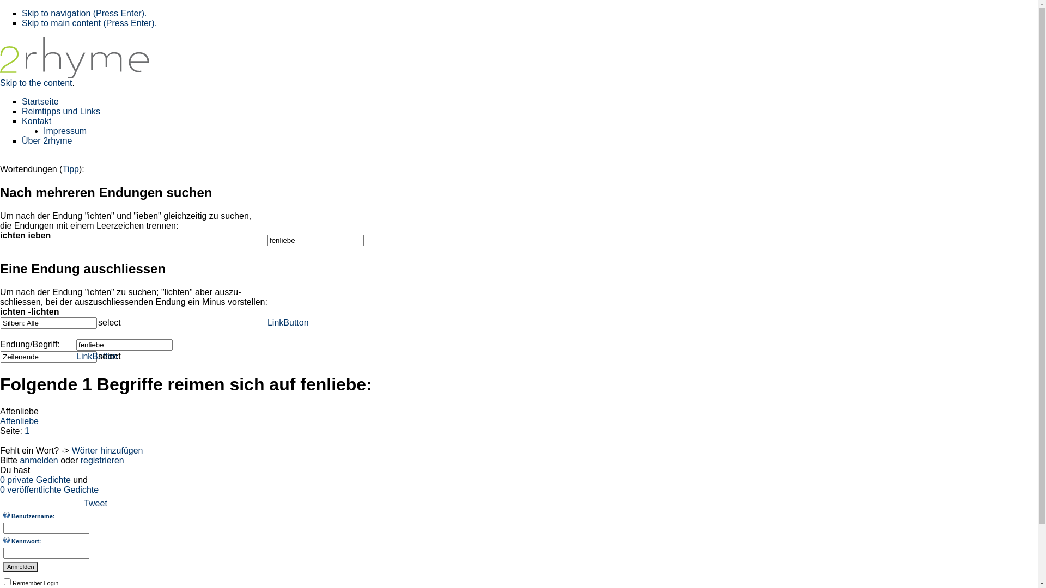 Image resolution: width=1046 pixels, height=588 pixels. I want to click on LinkButton, so click(97, 356).